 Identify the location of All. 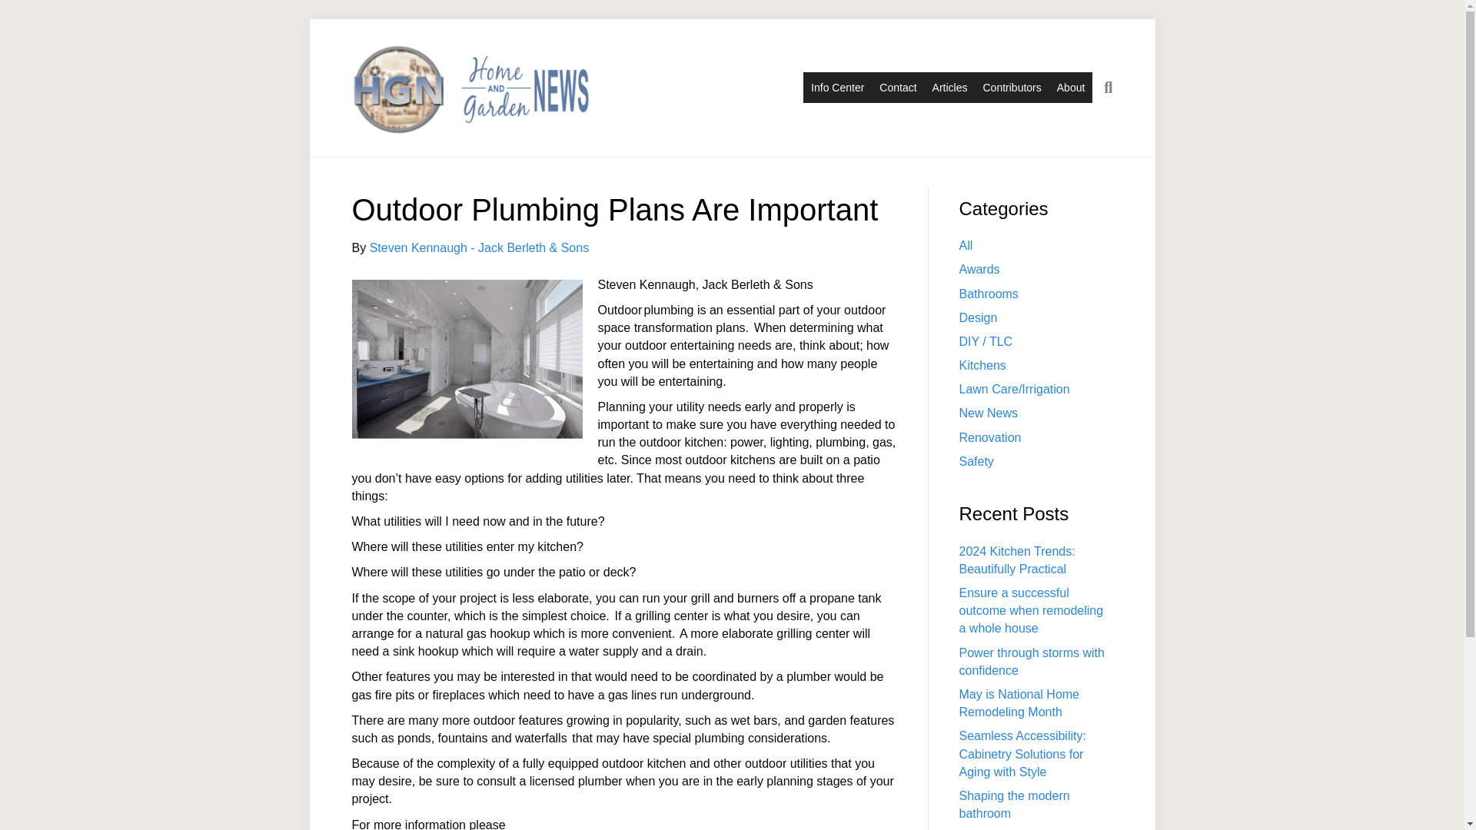
(966, 246).